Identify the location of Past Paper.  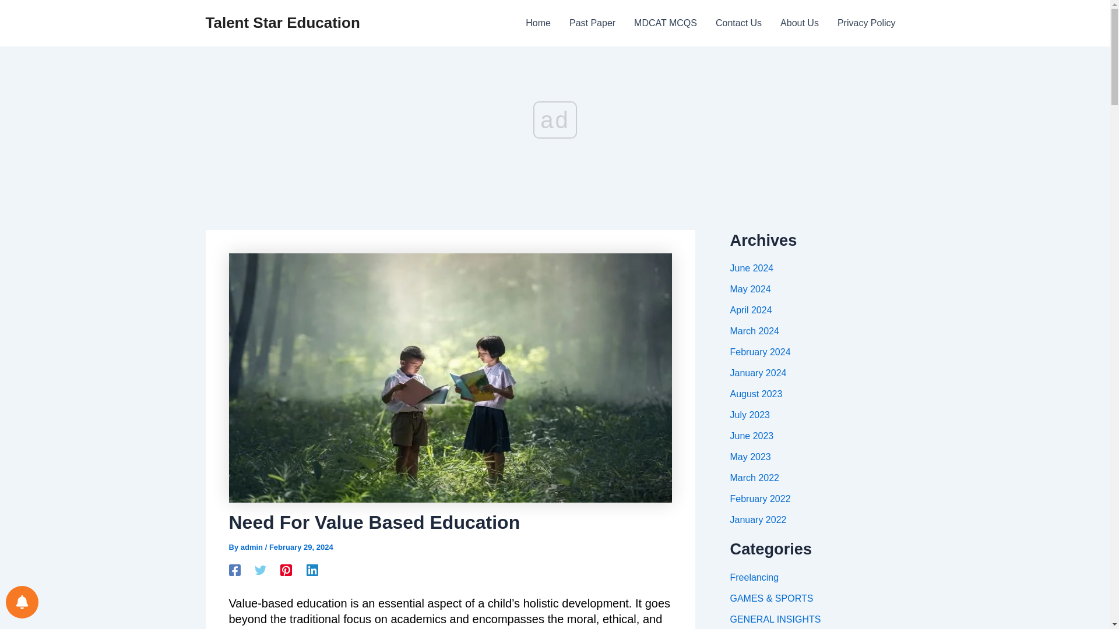
(592, 23).